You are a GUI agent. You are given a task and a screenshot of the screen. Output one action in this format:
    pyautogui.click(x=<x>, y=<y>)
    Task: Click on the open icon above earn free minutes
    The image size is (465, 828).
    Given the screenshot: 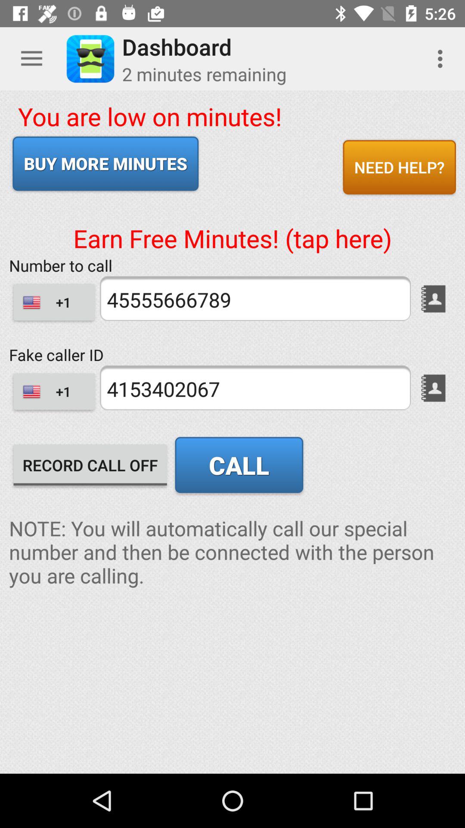 What is the action you would take?
    pyautogui.click(x=105, y=163)
    